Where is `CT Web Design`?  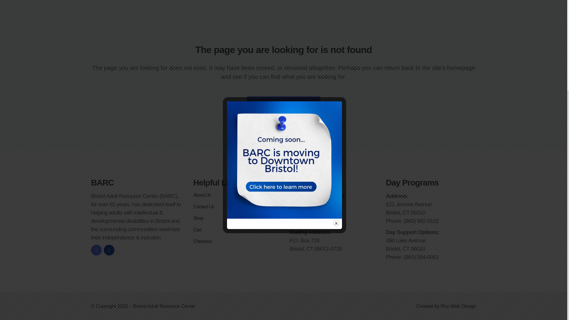 CT Web Design is located at coordinates (458, 306).